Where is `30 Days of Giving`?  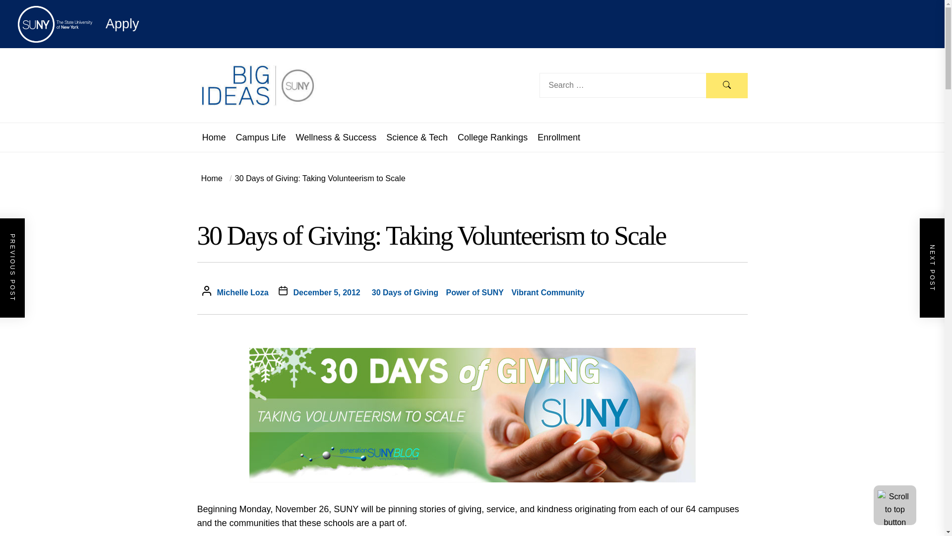
30 Days of Giving is located at coordinates (405, 293).